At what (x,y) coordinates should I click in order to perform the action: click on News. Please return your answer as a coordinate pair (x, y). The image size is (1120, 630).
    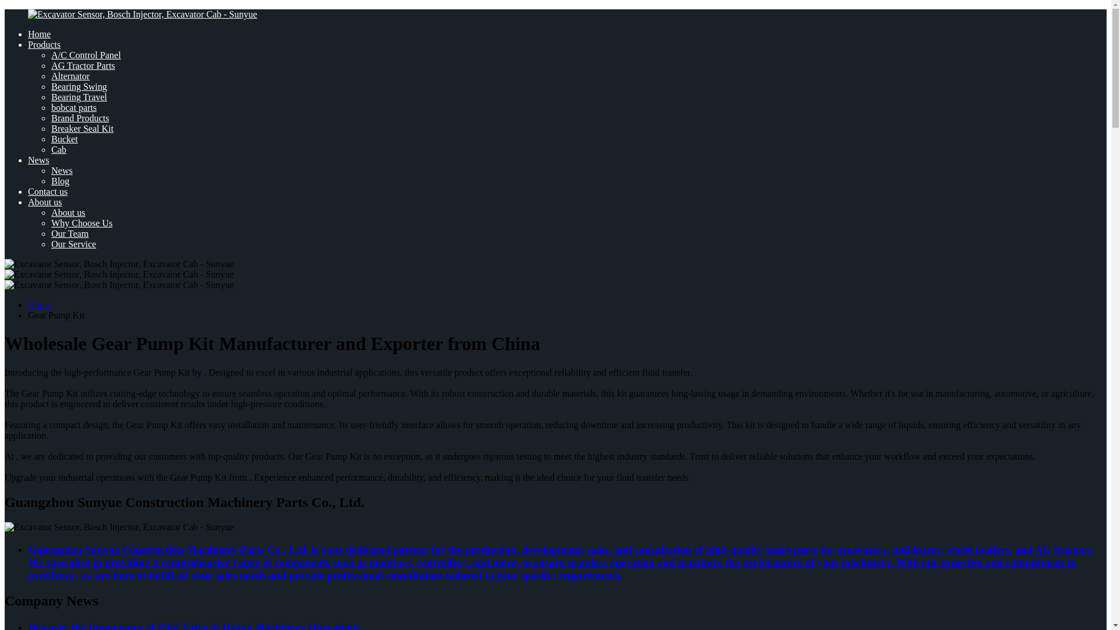
    Looking at the image, I should click on (38, 160).